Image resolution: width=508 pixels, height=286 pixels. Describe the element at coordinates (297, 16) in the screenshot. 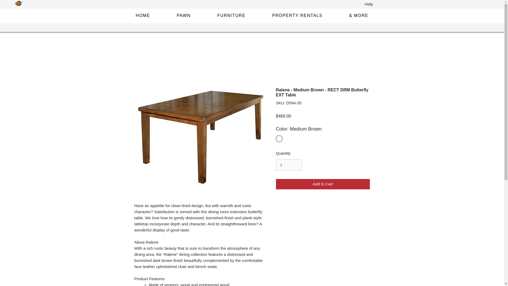

I see `PROPERTY RENTALS` at that location.